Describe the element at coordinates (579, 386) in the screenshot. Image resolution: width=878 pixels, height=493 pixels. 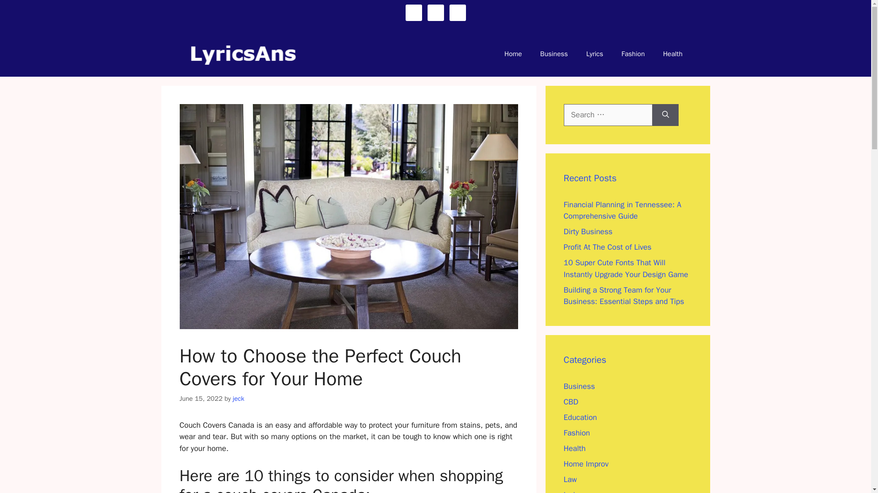
I see `Business` at that location.